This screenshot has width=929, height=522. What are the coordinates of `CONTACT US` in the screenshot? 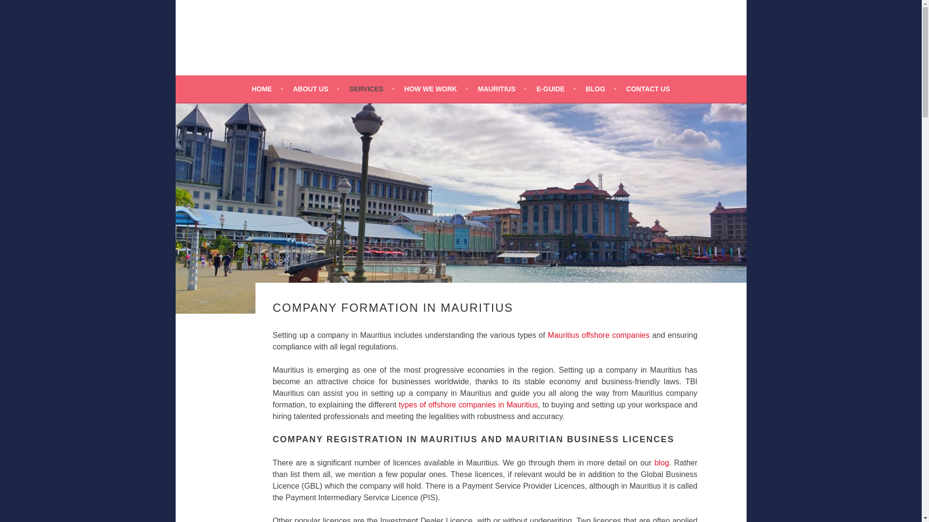 It's located at (648, 88).